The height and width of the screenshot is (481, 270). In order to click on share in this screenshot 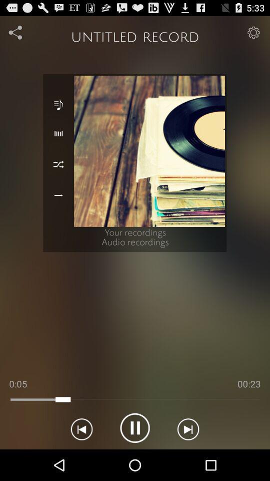, I will do `click(16, 32)`.